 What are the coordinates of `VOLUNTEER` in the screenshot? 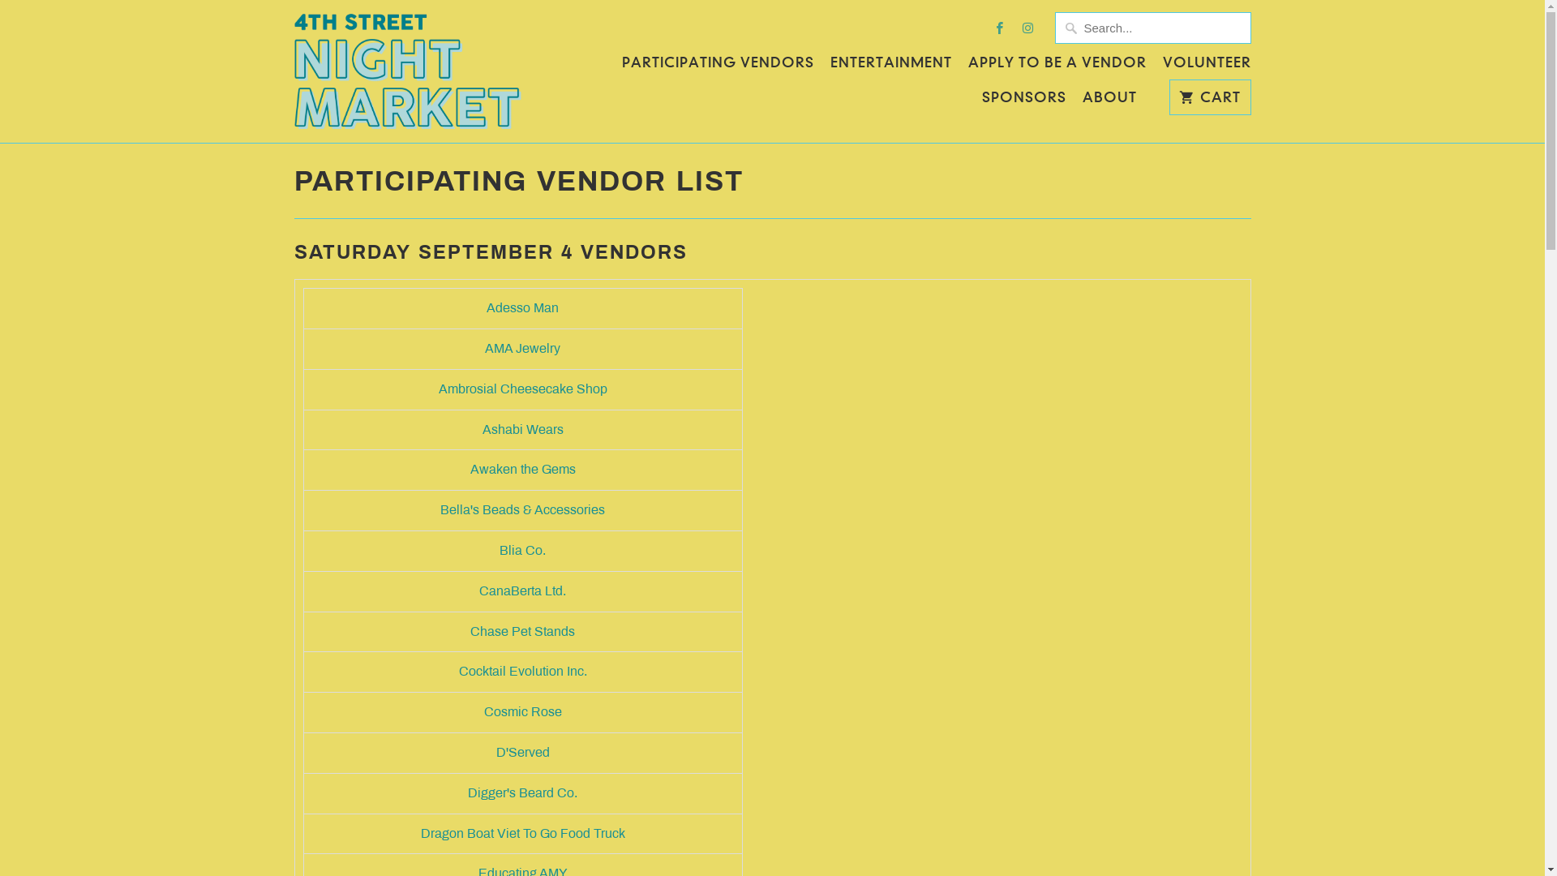 It's located at (1207, 67).